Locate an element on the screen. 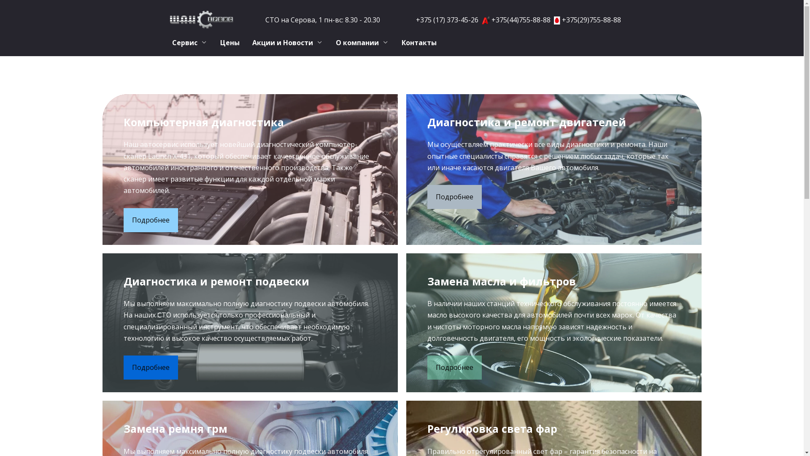 Image resolution: width=810 pixels, height=456 pixels. +375(44)755-88-88 is located at coordinates (521, 20).